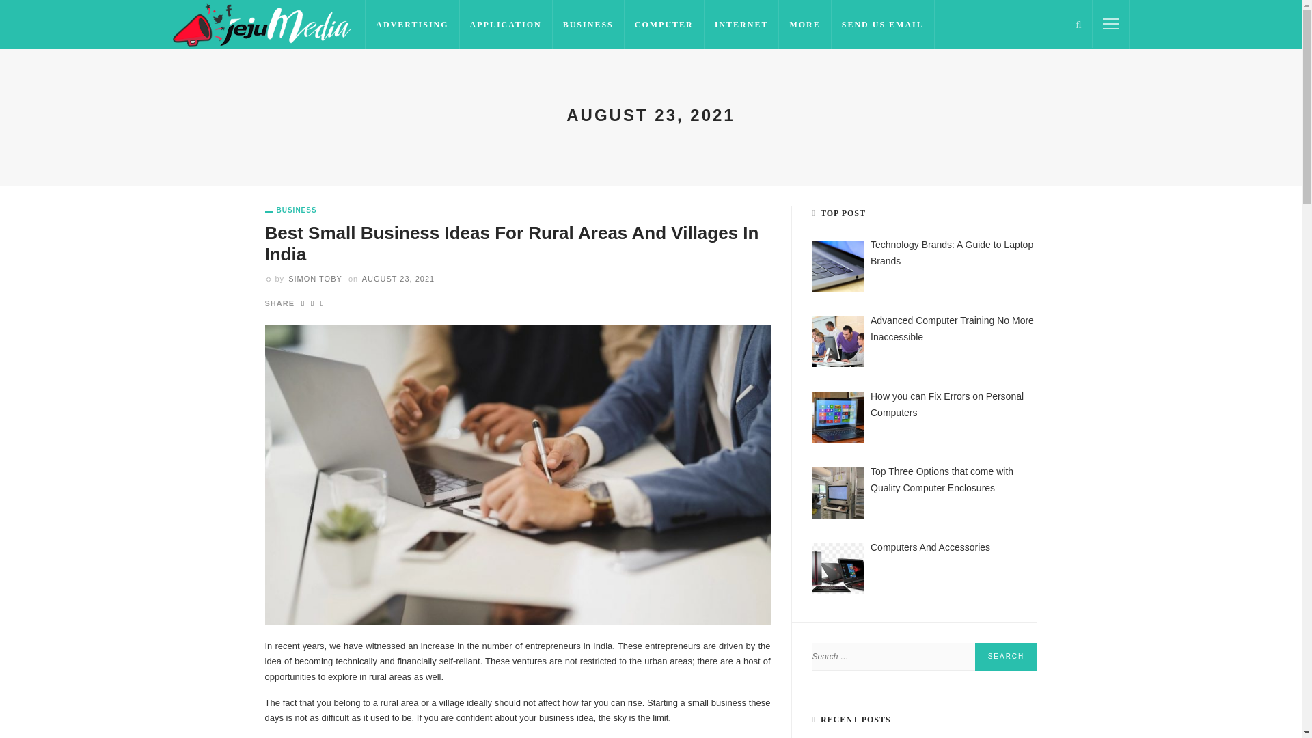 This screenshot has width=1312, height=738. What do you see at coordinates (316, 278) in the screenshot?
I see `SIMON TOBY` at bounding box center [316, 278].